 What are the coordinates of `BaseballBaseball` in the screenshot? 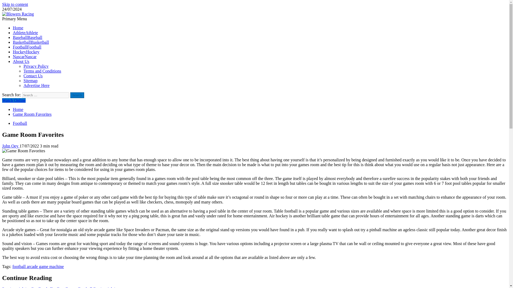 It's located at (27, 37).